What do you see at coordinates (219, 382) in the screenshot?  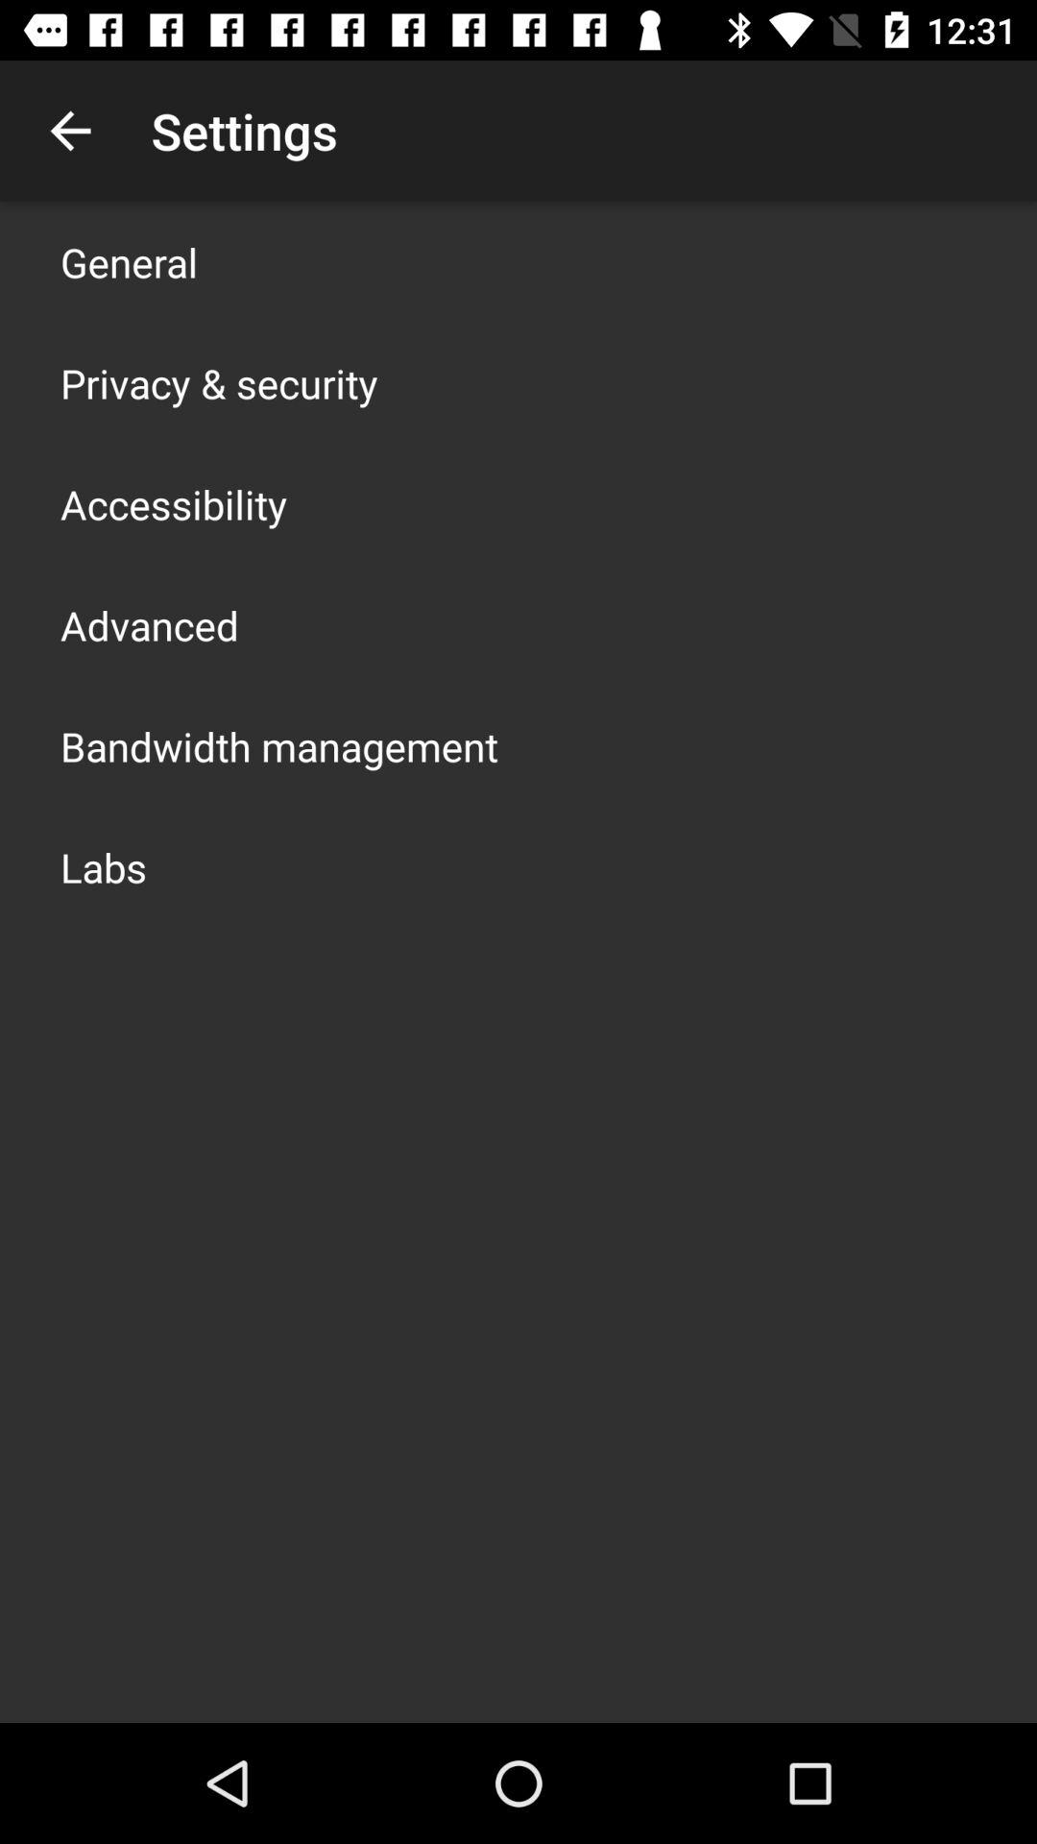 I see `open the privacy & security app` at bounding box center [219, 382].